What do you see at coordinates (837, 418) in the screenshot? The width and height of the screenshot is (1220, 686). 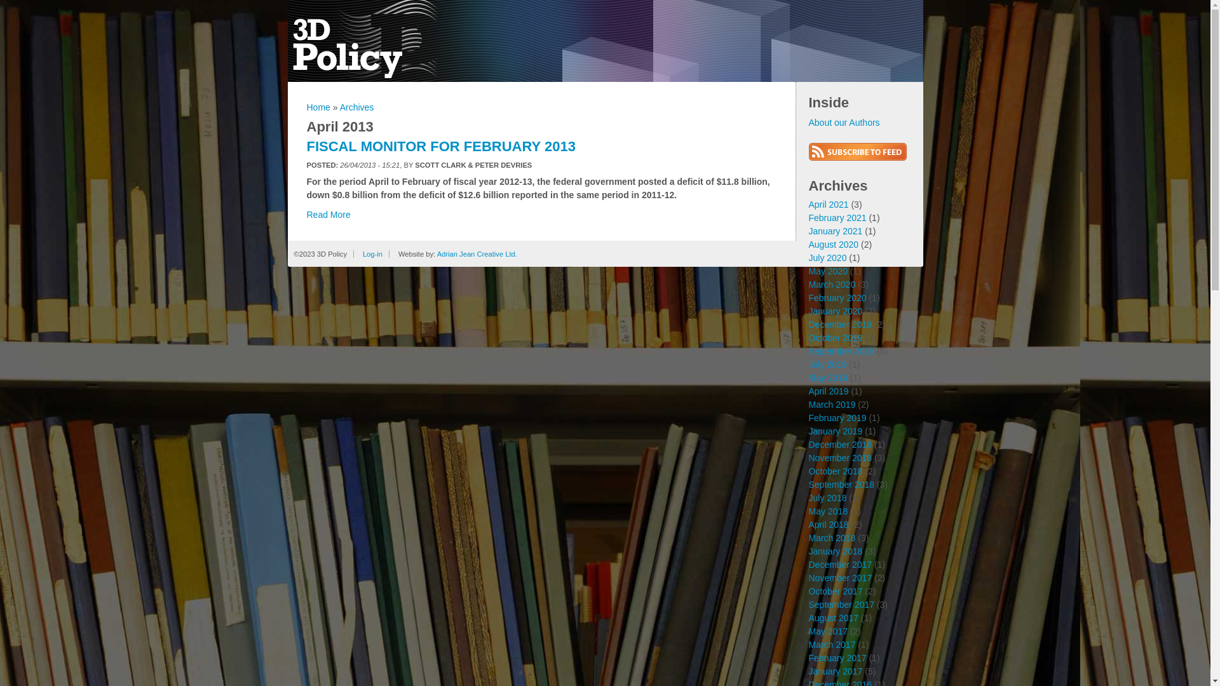 I see `February 2019` at bounding box center [837, 418].